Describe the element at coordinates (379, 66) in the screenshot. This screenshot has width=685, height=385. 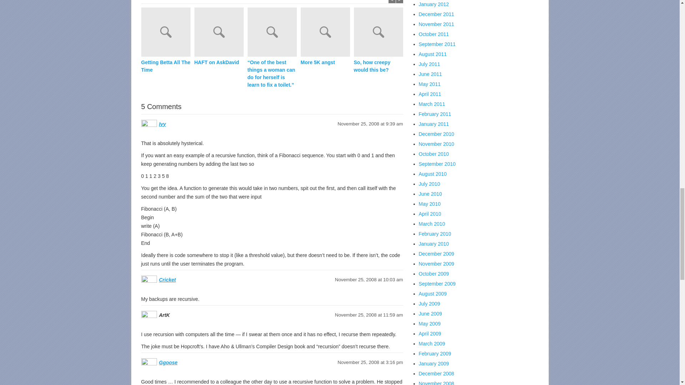
I see `So, how creepy would this be?` at that location.